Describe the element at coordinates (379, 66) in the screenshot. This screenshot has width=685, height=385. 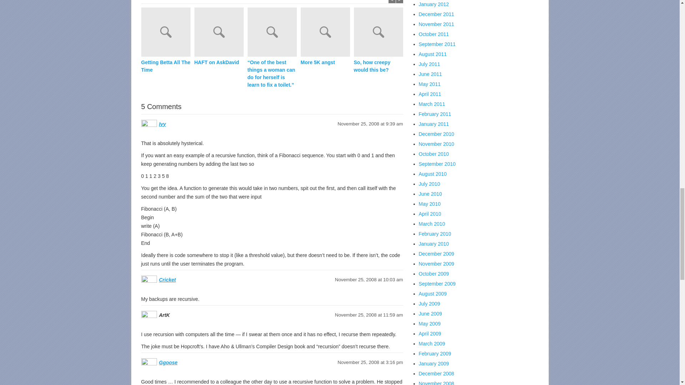
I see `So, how creepy would this be?` at that location.